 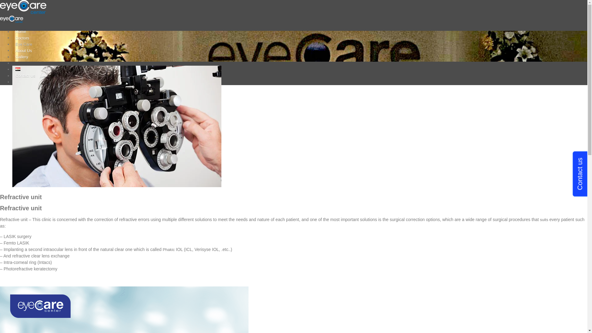 What do you see at coordinates (25, 75) in the screenshot?
I see `Contact Us` at bounding box center [25, 75].